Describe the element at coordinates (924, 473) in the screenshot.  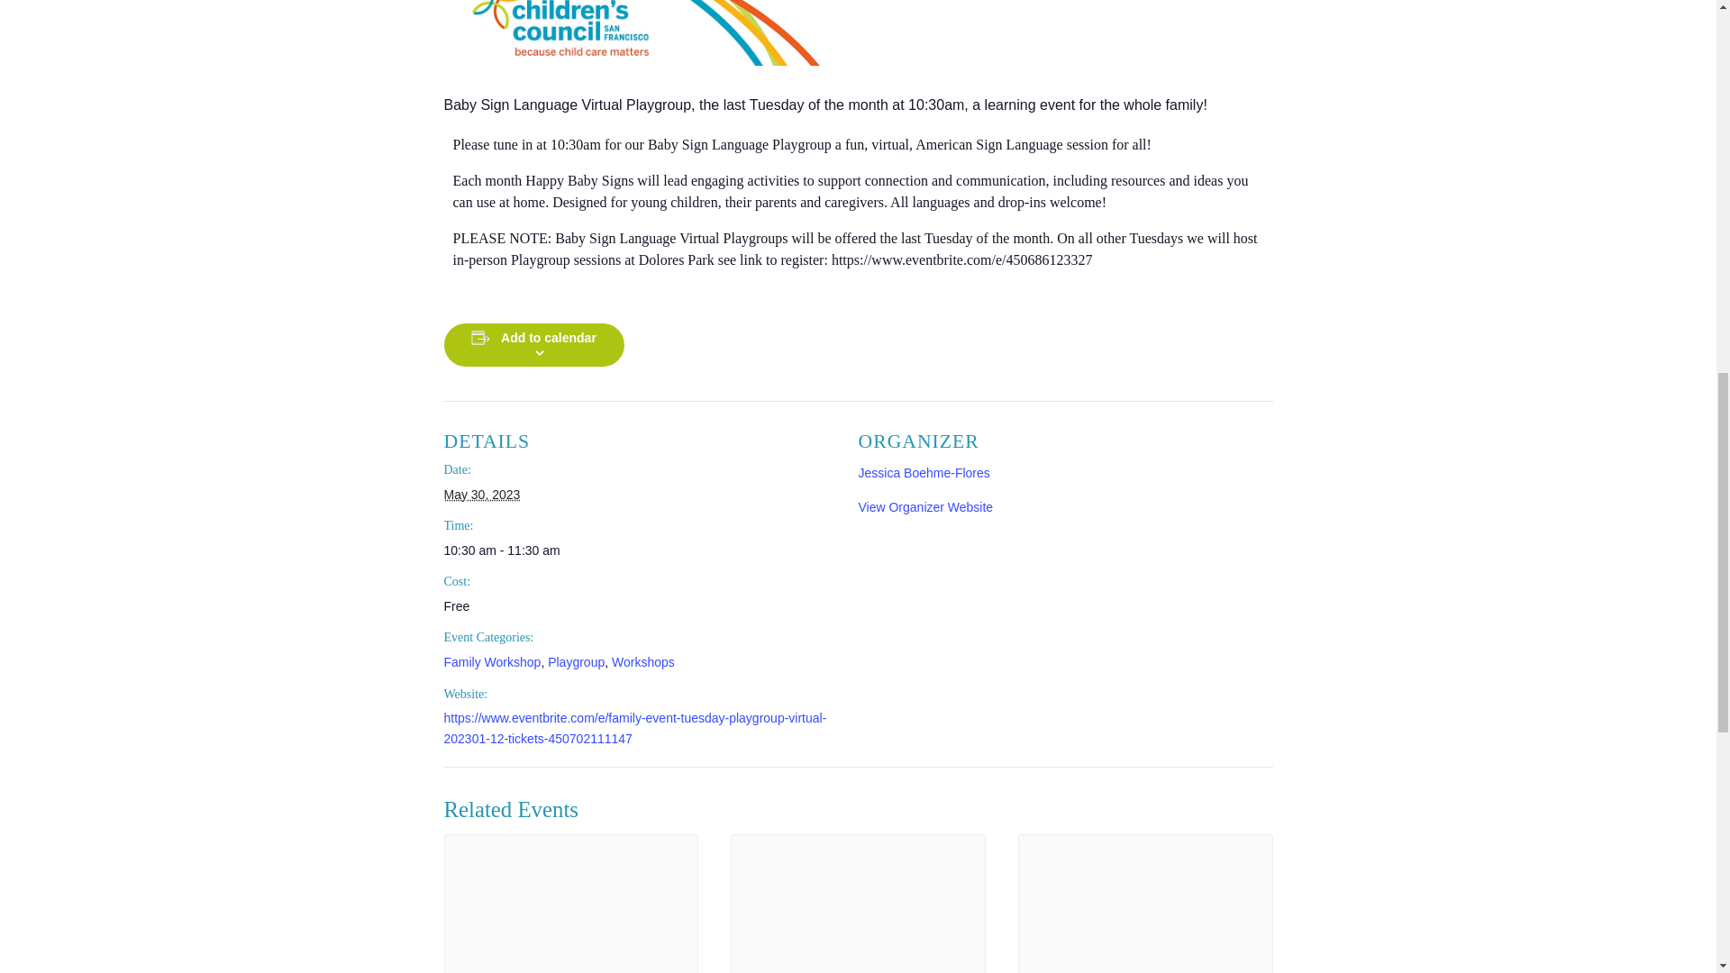
I see `Jessica Boehme-Flores` at that location.